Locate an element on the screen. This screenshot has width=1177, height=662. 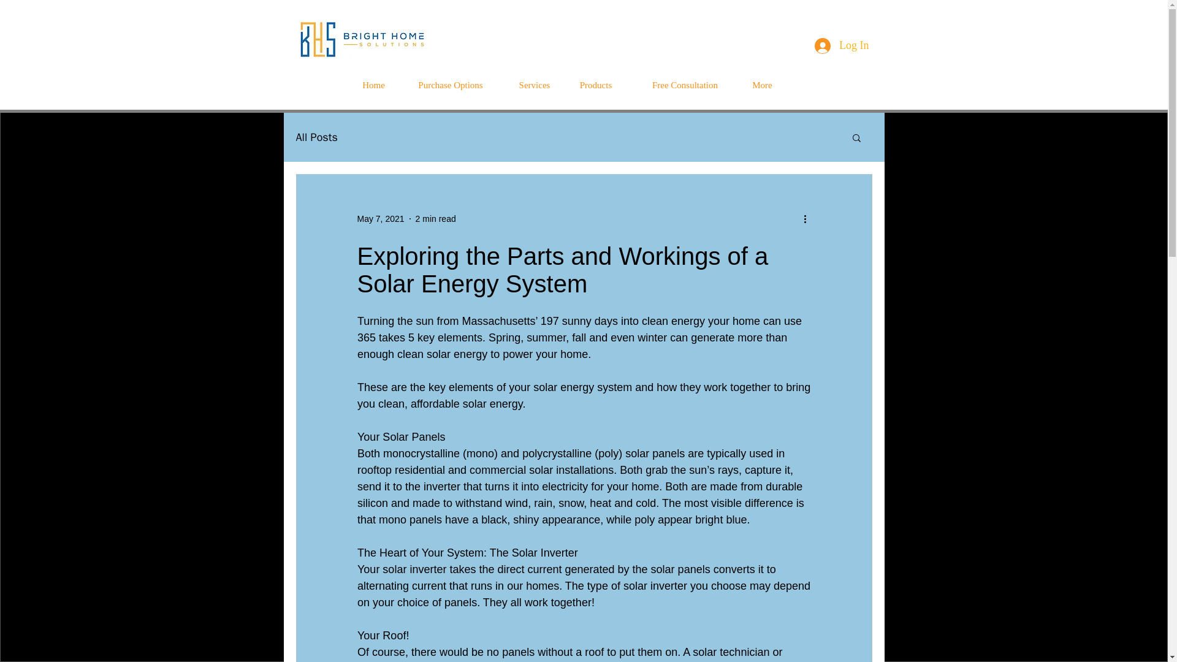
Purchase Options is located at coordinates (450, 85).